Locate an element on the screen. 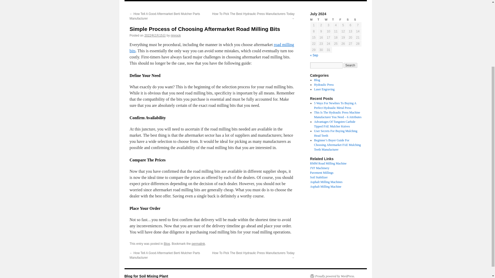 Image resolution: width=495 pixels, height=278 pixels. Sunday is located at coordinates (358, 20).